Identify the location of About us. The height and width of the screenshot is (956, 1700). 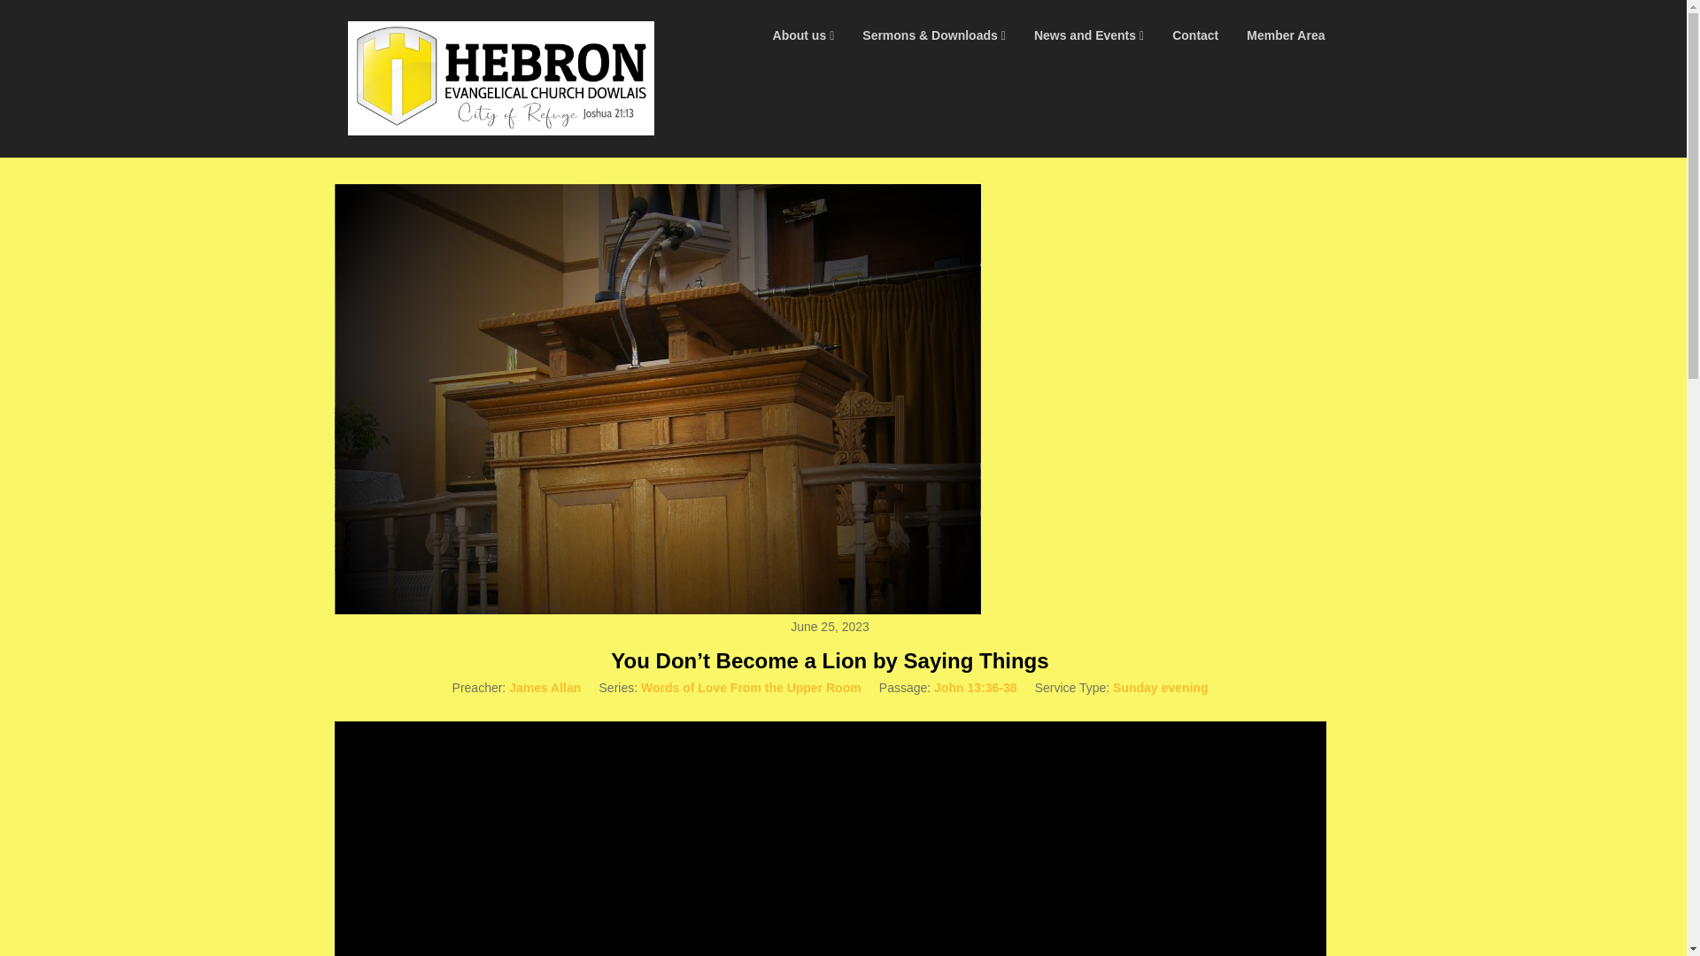
(803, 35).